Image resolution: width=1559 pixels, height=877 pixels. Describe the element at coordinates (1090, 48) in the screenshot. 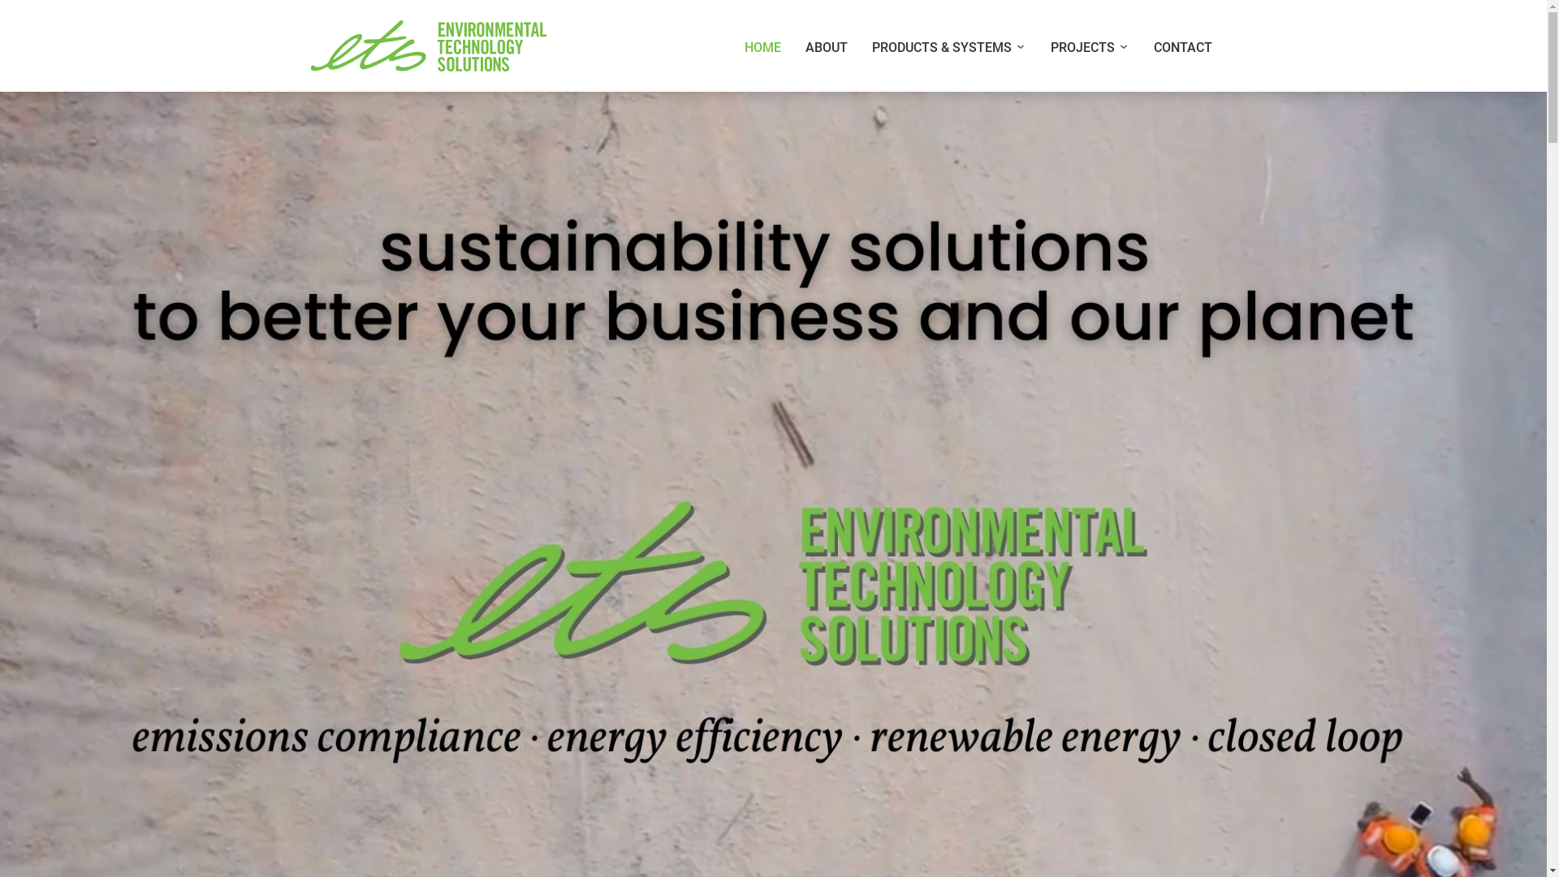

I see `PROJECTS` at that location.